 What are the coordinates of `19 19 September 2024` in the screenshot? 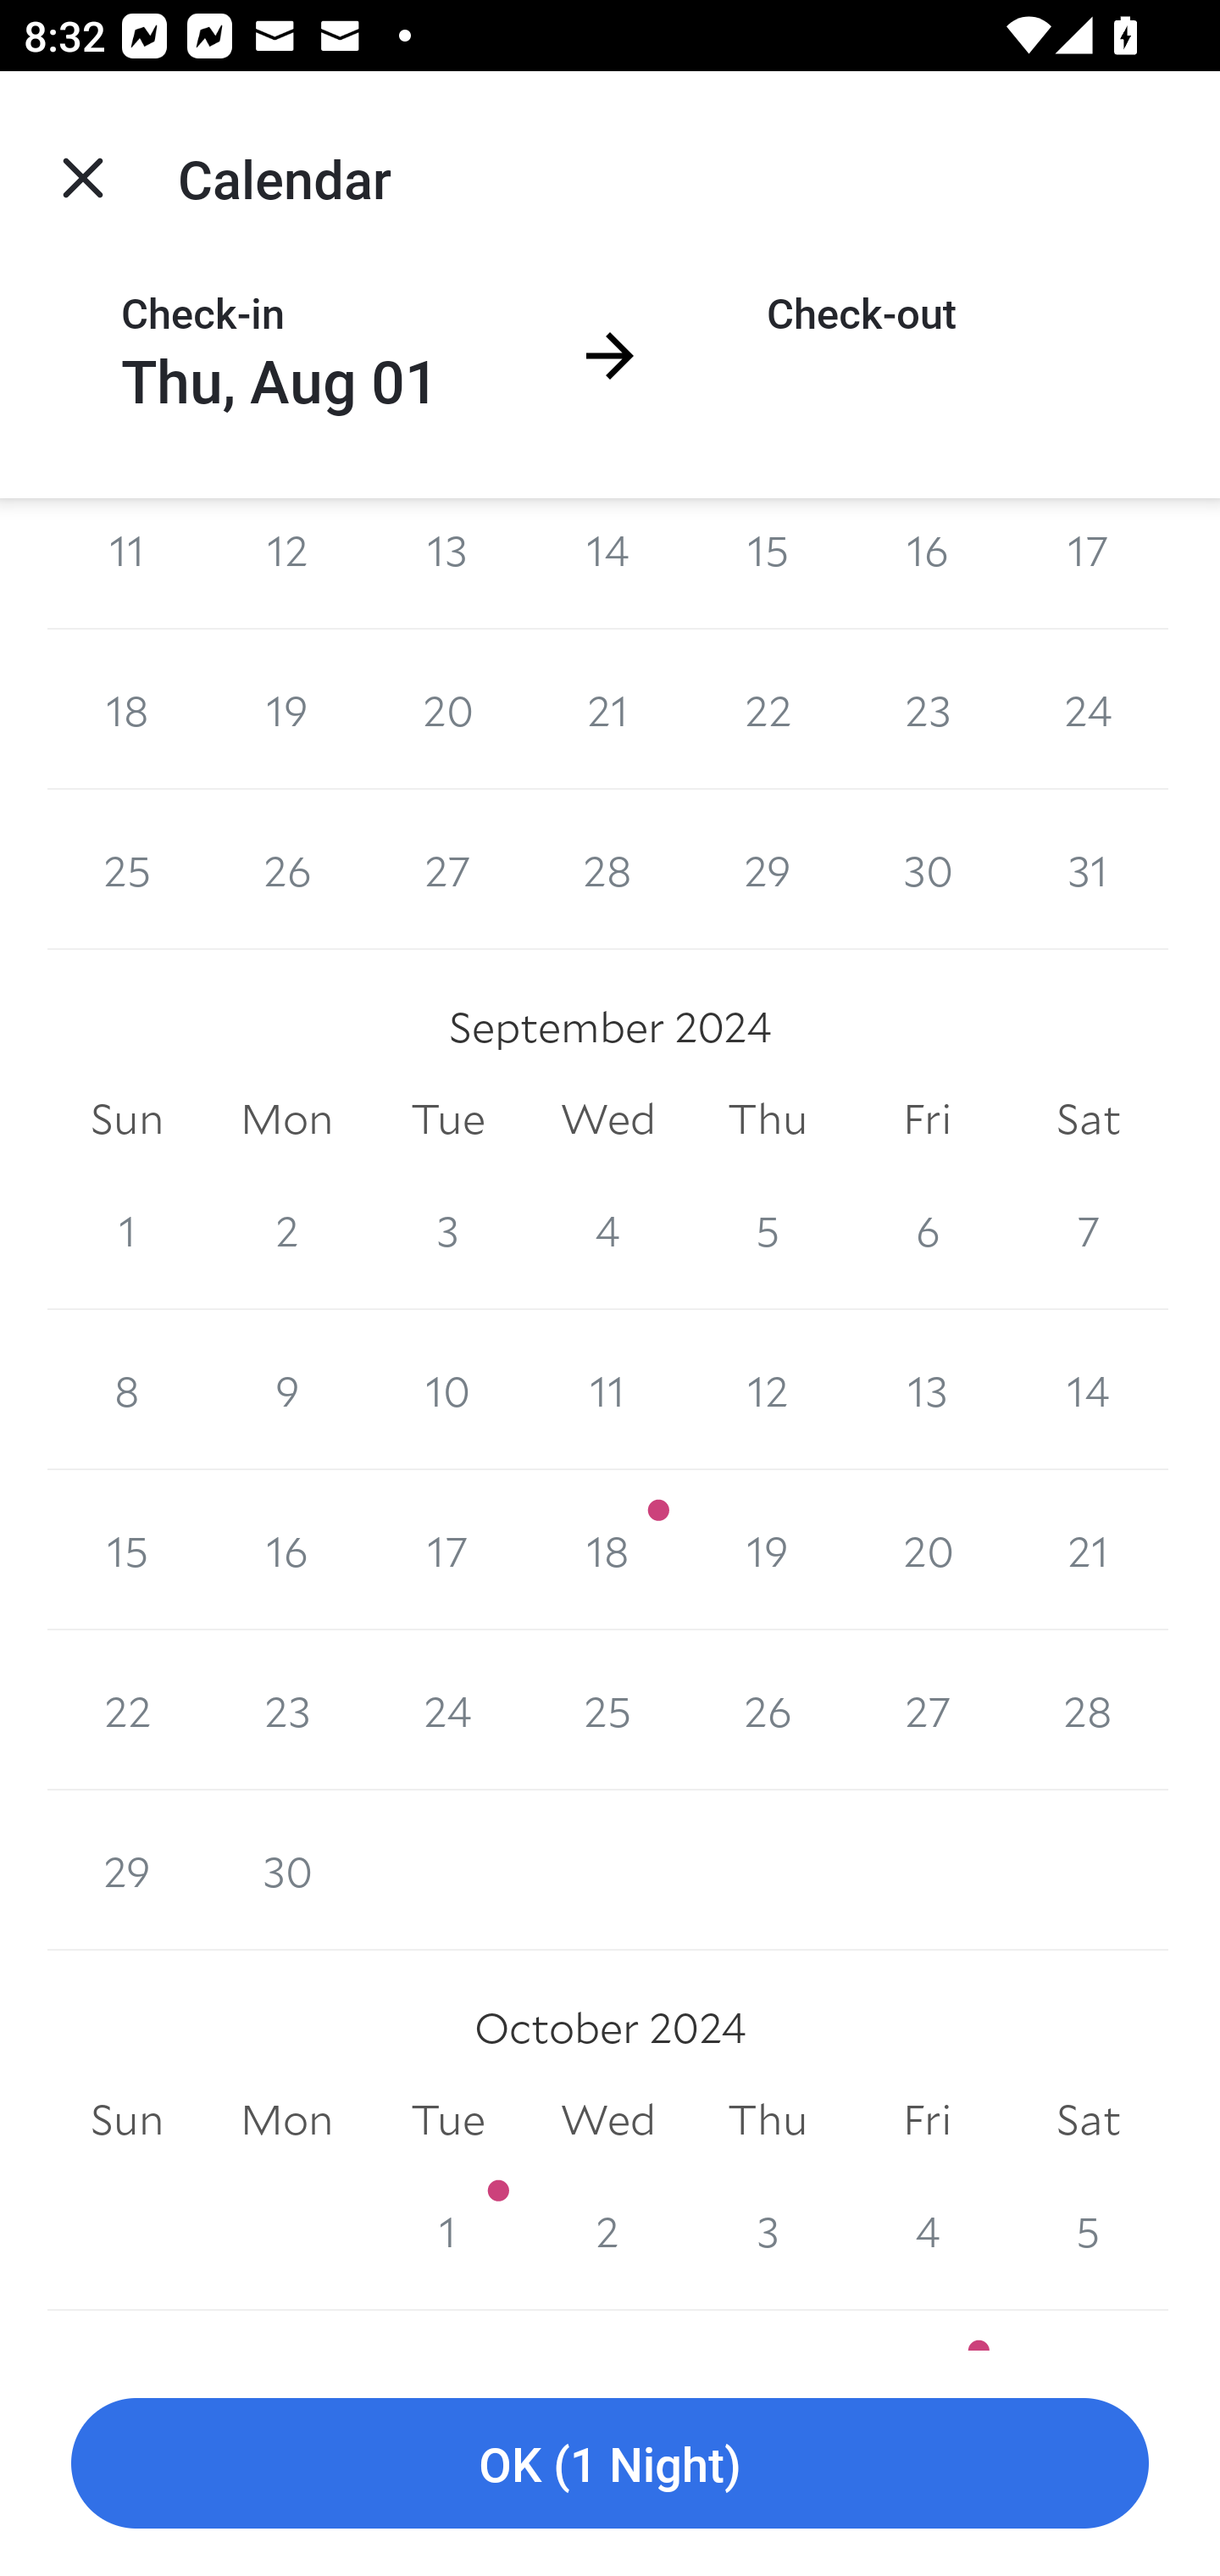 It's located at (768, 1551).